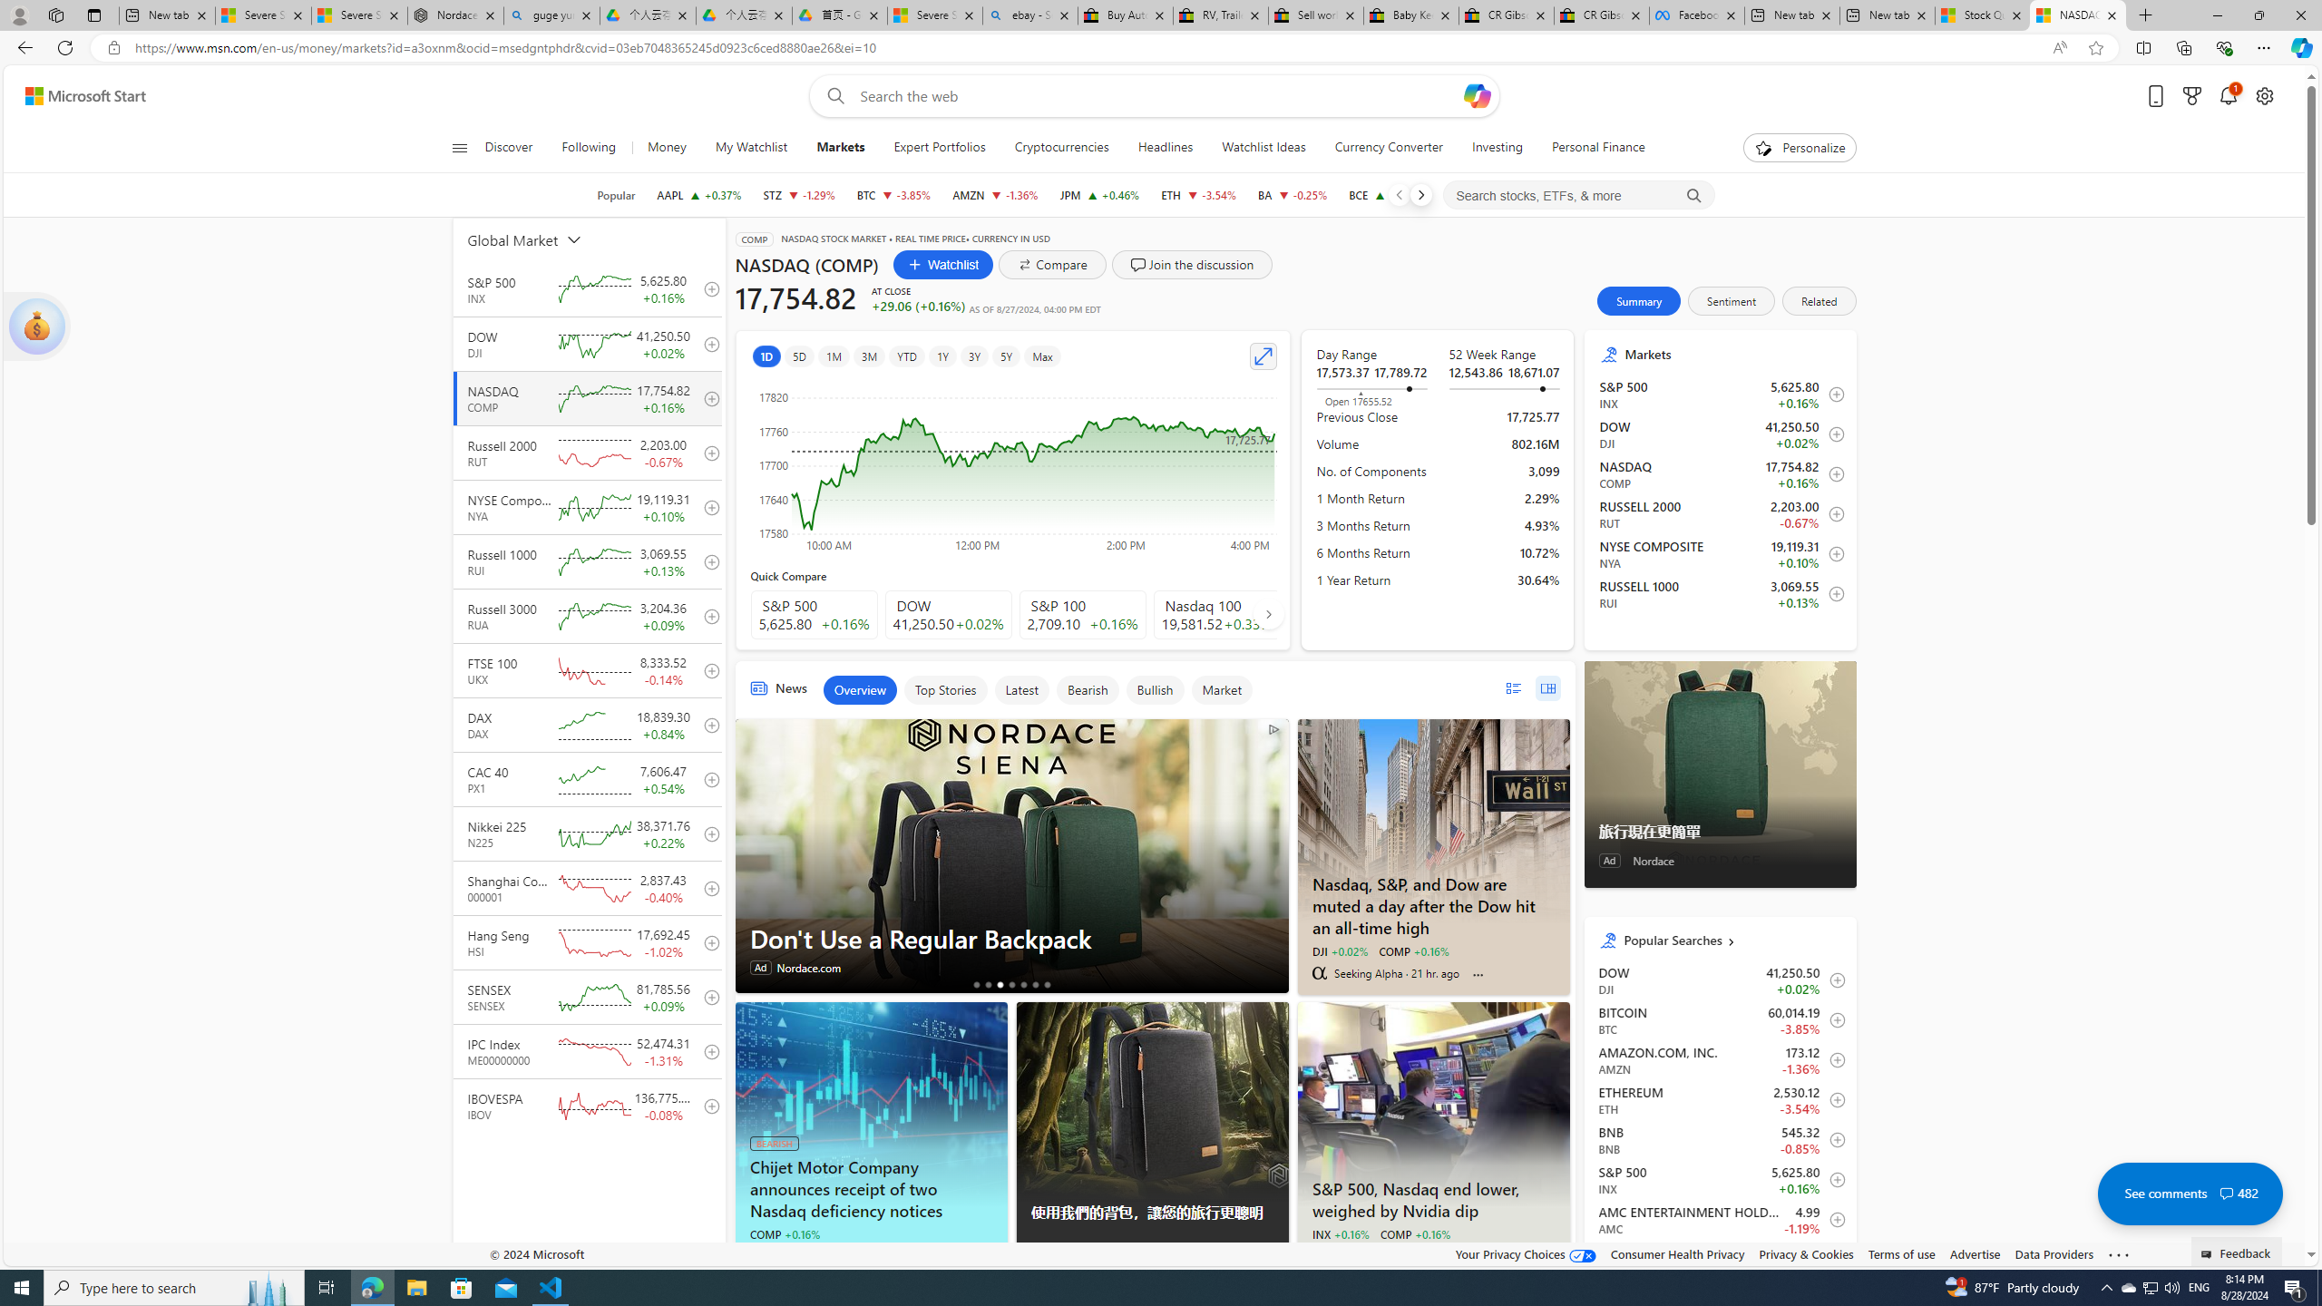 The image size is (2322, 1306). I want to click on Nordace - Summer Adventures 2024, so click(455, 15).